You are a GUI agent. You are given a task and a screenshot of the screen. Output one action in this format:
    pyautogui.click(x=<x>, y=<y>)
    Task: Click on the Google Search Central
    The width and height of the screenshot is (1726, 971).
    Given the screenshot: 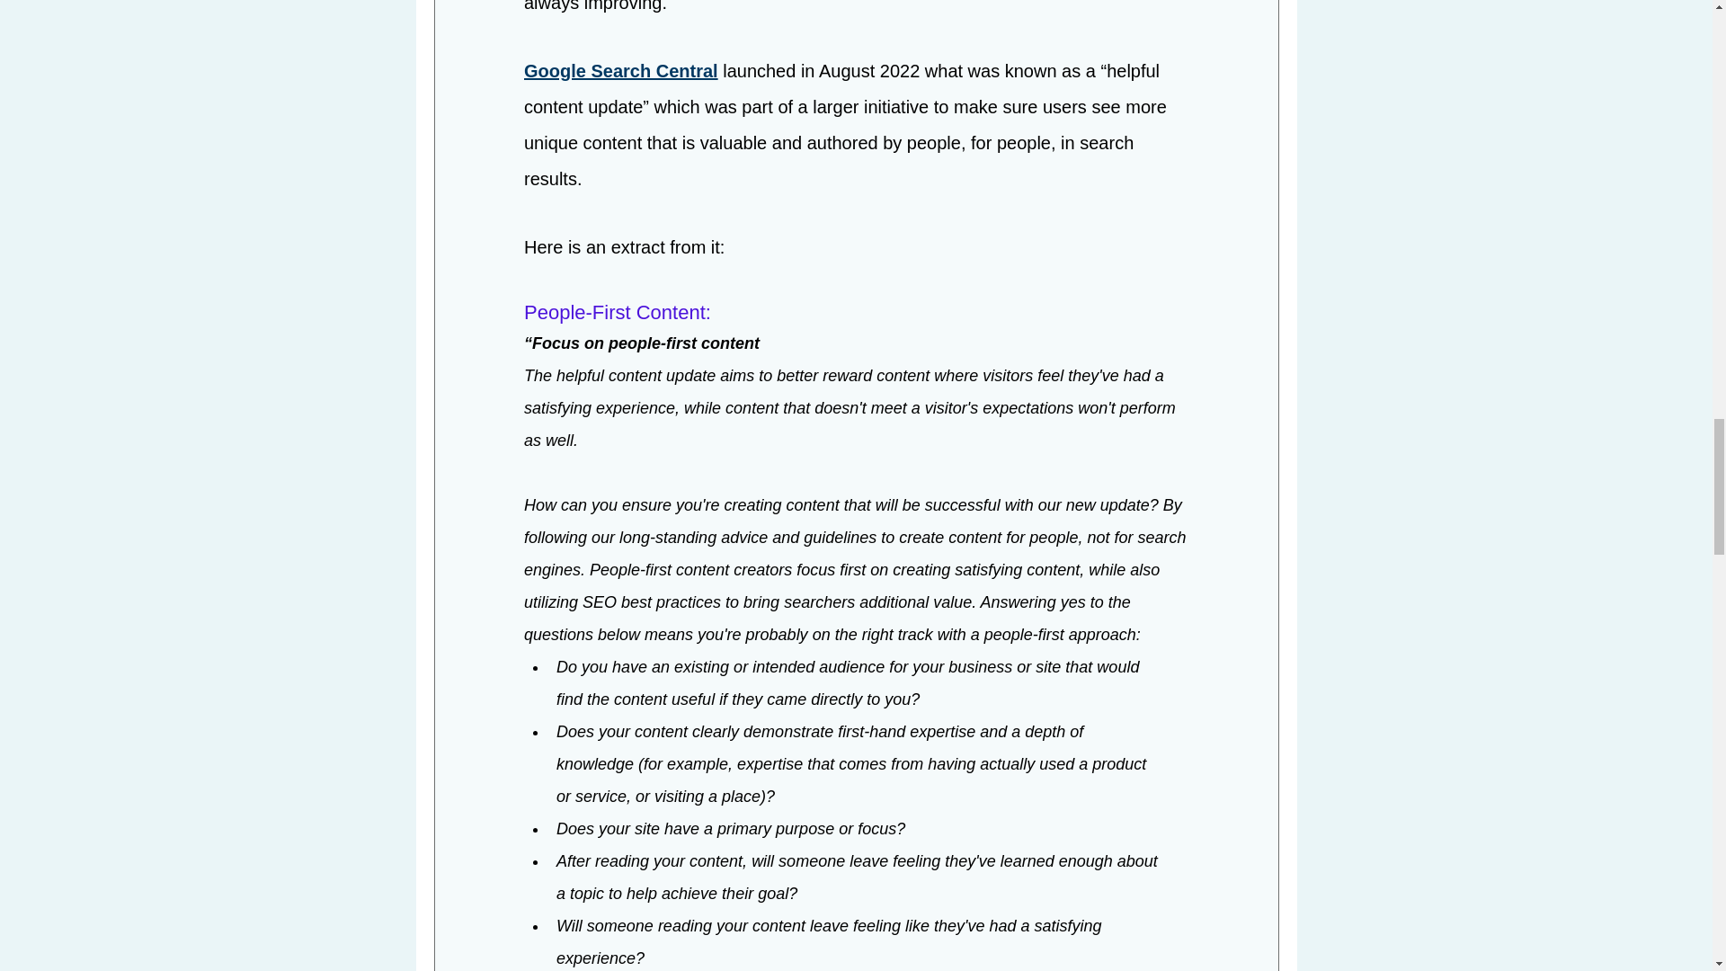 What is the action you would take?
    pyautogui.click(x=620, y=72)
    